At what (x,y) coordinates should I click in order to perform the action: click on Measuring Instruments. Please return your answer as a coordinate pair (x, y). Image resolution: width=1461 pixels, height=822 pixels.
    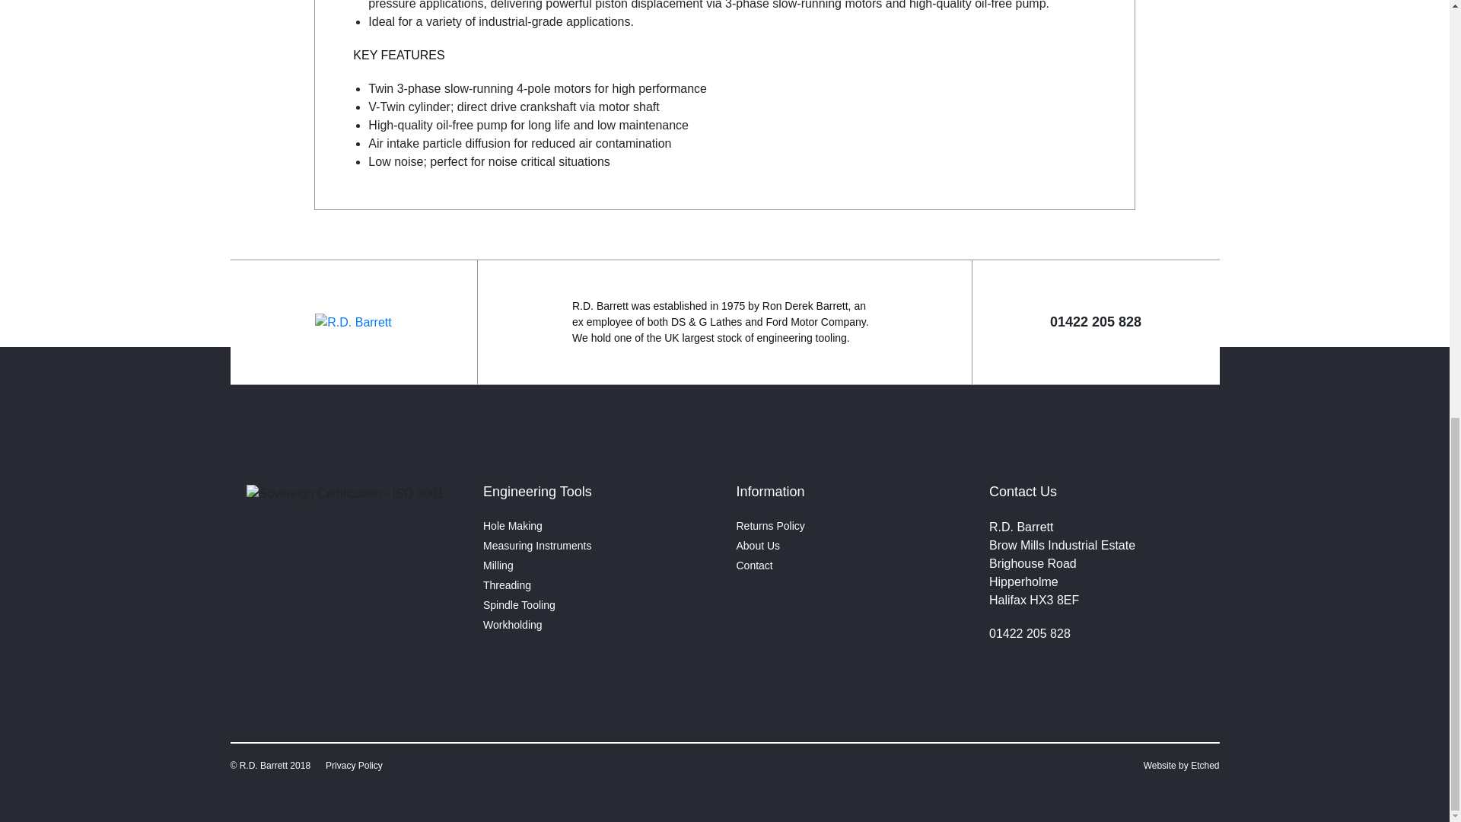
    Looking at the image, I should click on (537, 545).